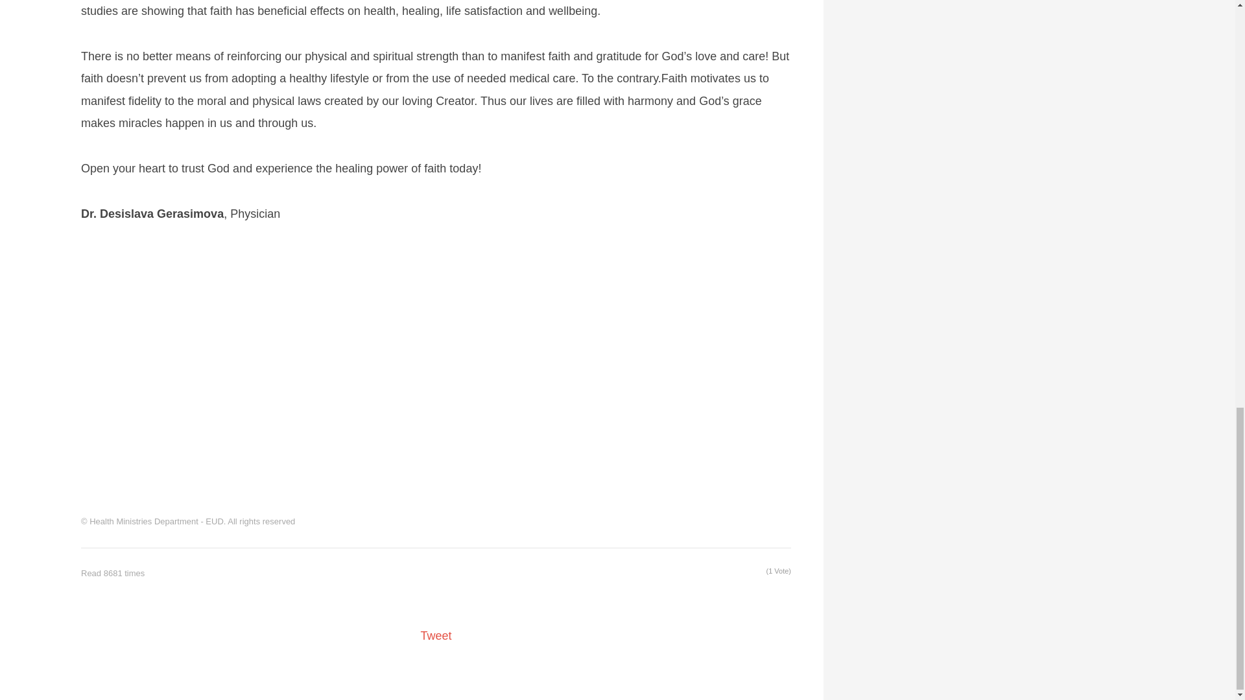 The width and height of the screenshot is (1245, 700). Describe the element at coordinates (703, 572) in the screenshot. I see `3 stars out of 5` at that location.